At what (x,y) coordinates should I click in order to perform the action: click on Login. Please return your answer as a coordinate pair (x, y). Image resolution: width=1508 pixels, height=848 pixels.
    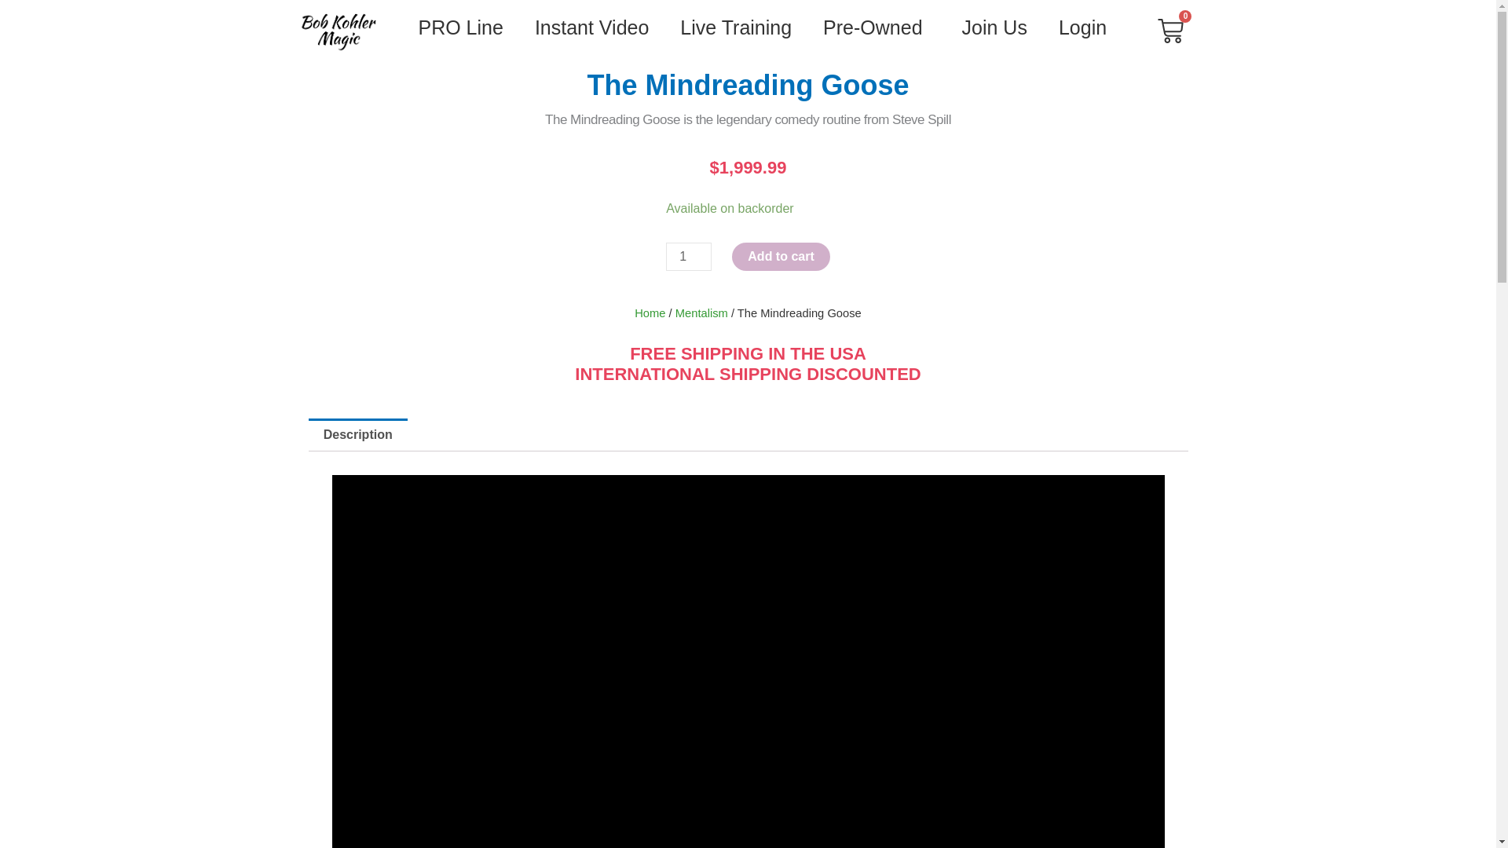
    Looking at the image, I should click on (591, 27).